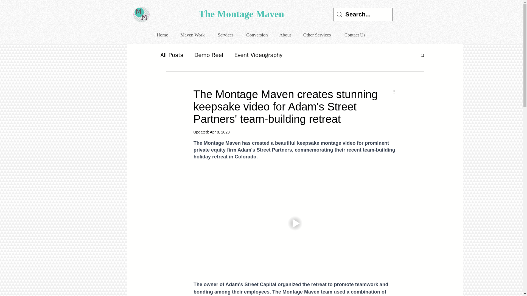  Describe the element at coordinates (192, 35) in the screenshot. I see `Maven Work` at that location.